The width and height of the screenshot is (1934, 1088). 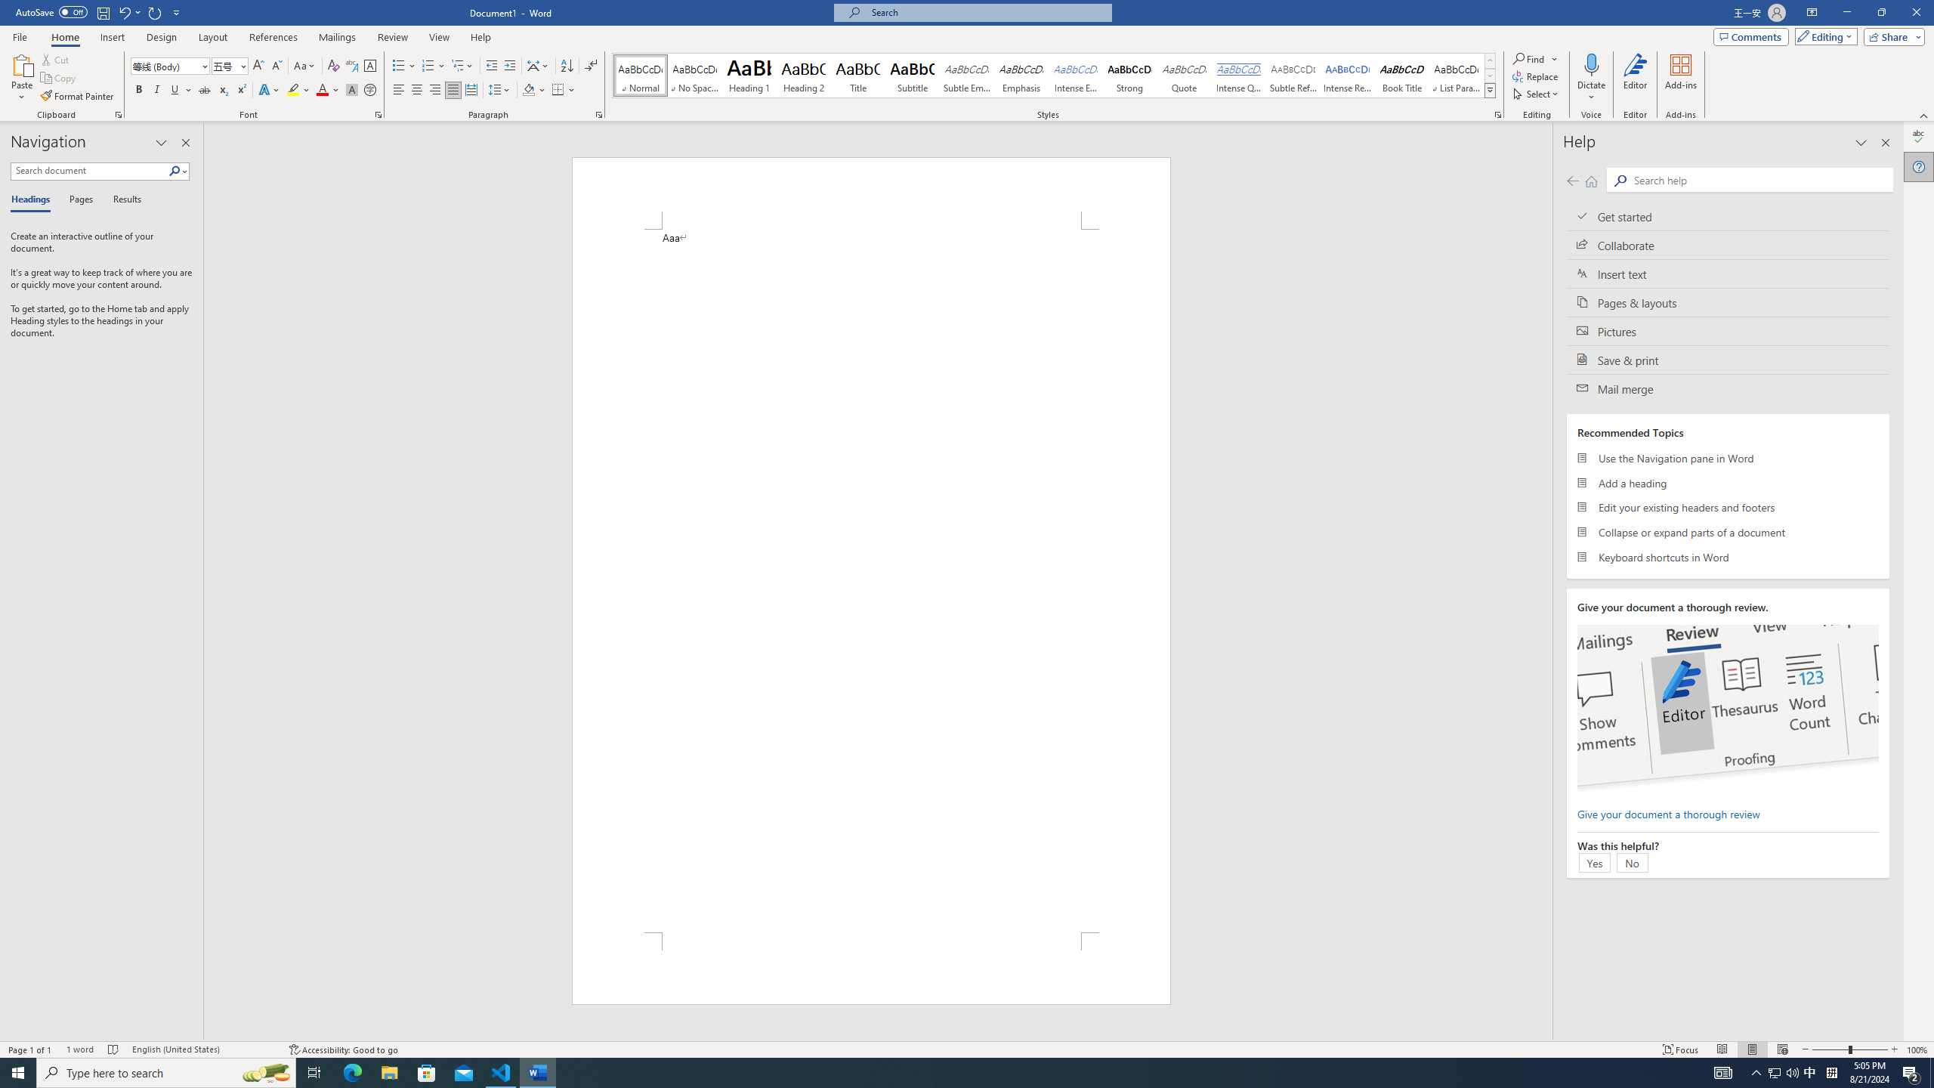 I want to click on Select, so click(x=1537, y=94).